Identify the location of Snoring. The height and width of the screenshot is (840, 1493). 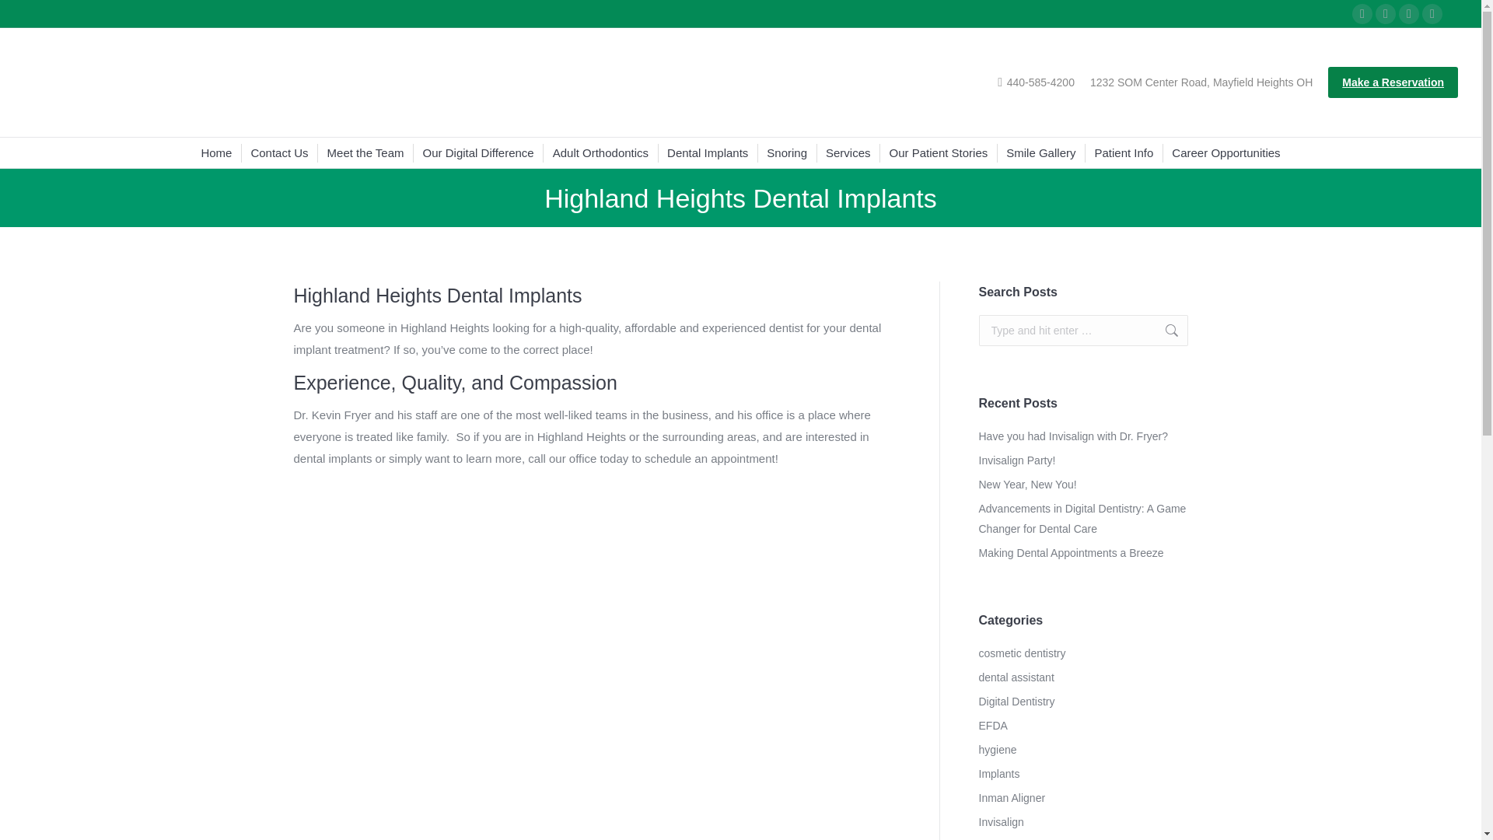
(787, 152).